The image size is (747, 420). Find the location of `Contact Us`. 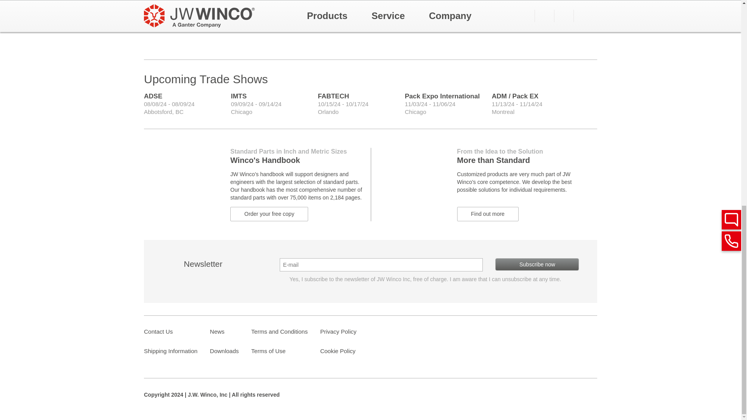

Contact Us is located at coordinates (158, 332).